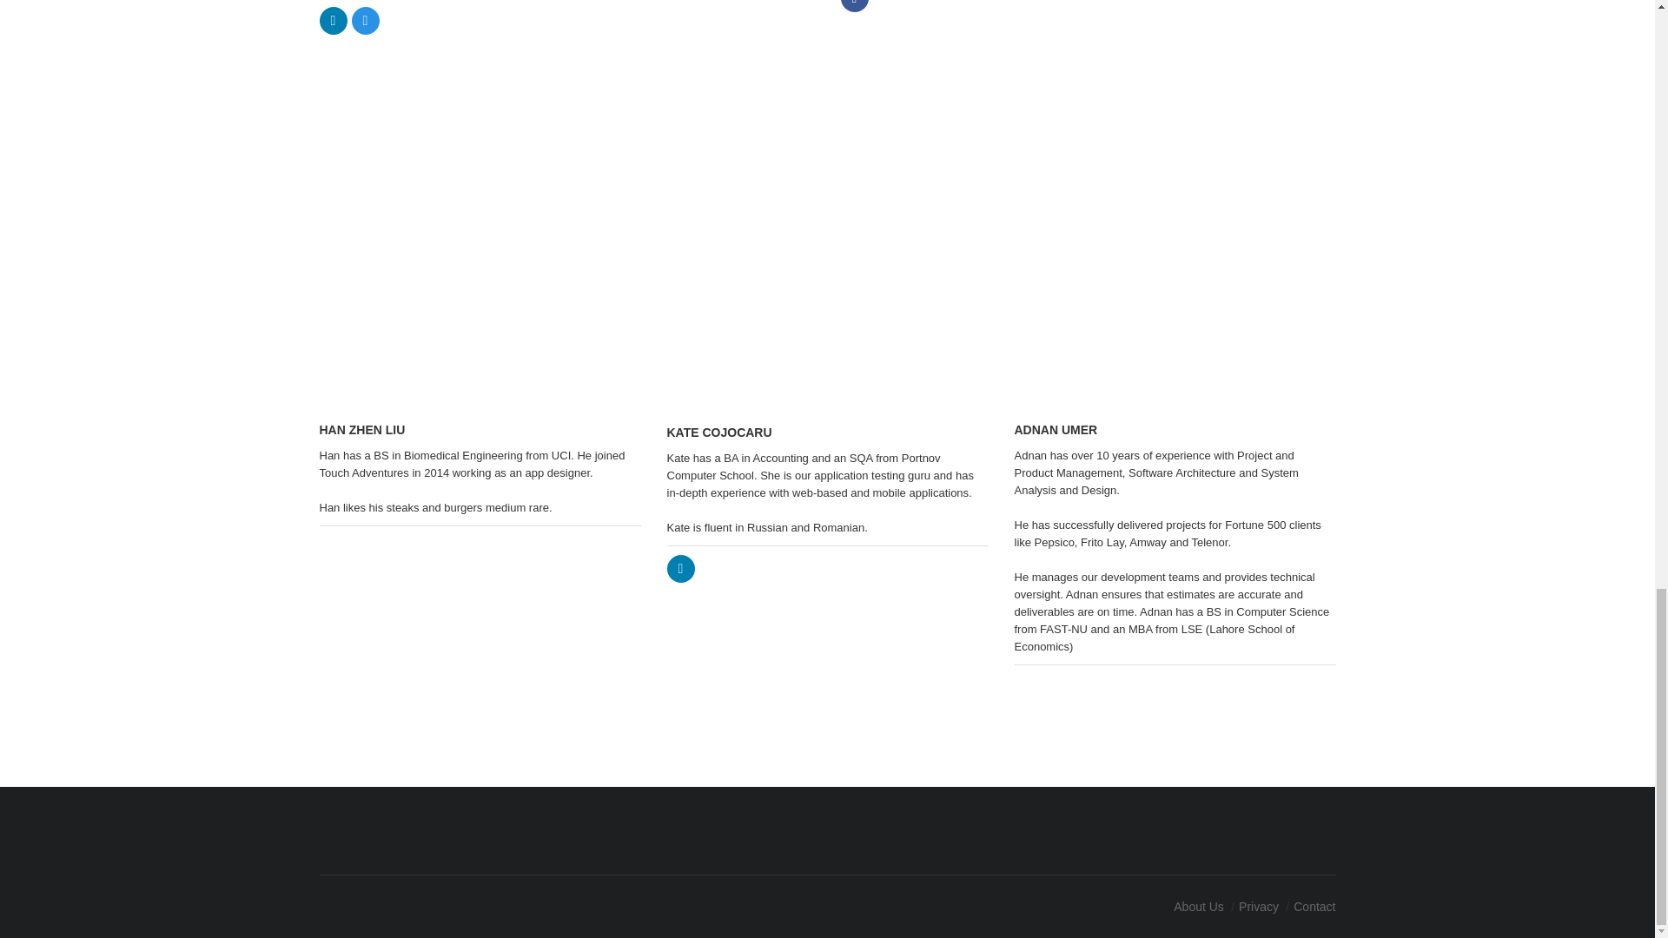 This screenshot has height=938, width=1668. What do you see at coordinates (855, 6) in the screenshot?
I see `Facebook` at bounding box center [855, 6].